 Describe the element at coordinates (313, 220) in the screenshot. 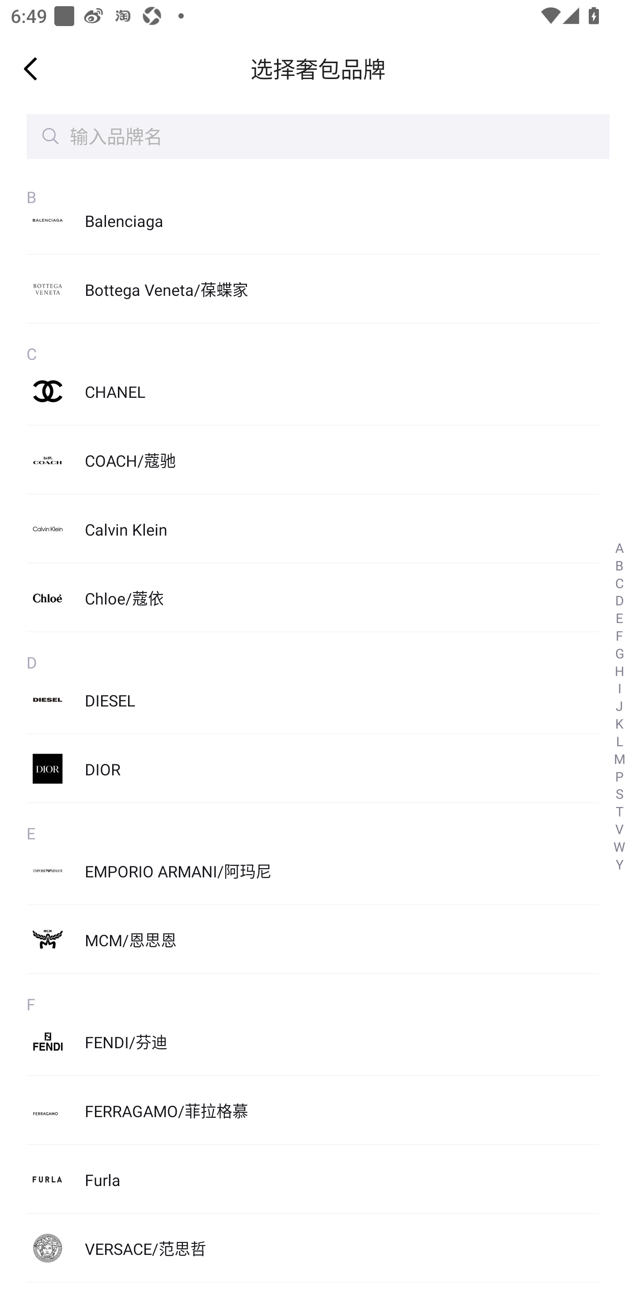

I see `Balenciaga` at that location.